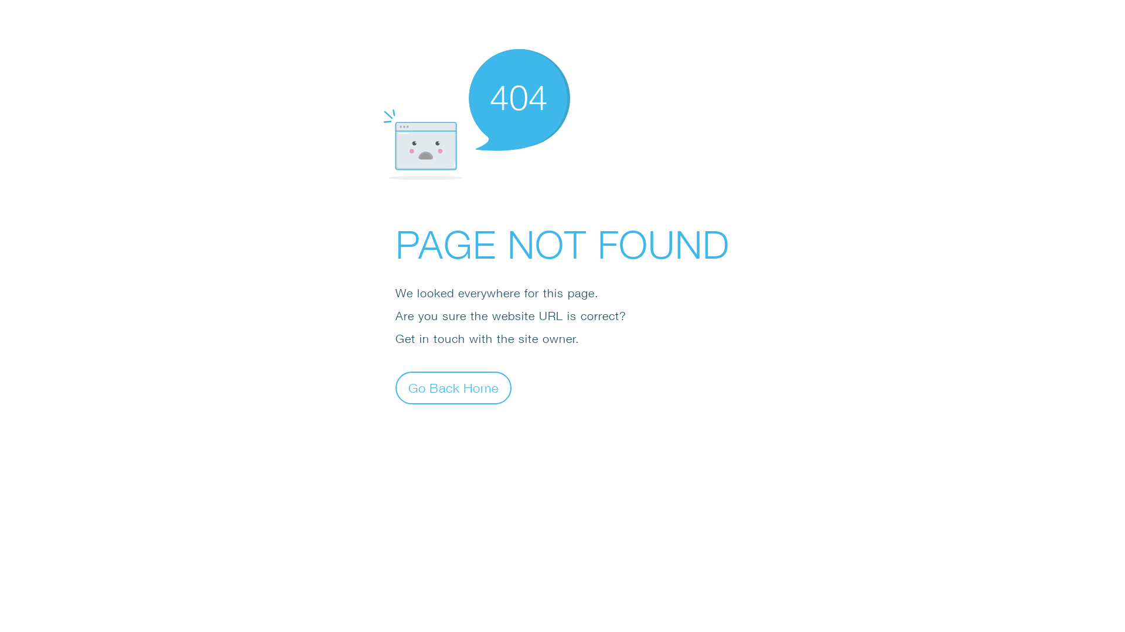 The image size is (1125, 632). I want to click on Go Back Home, so click(454, 387).